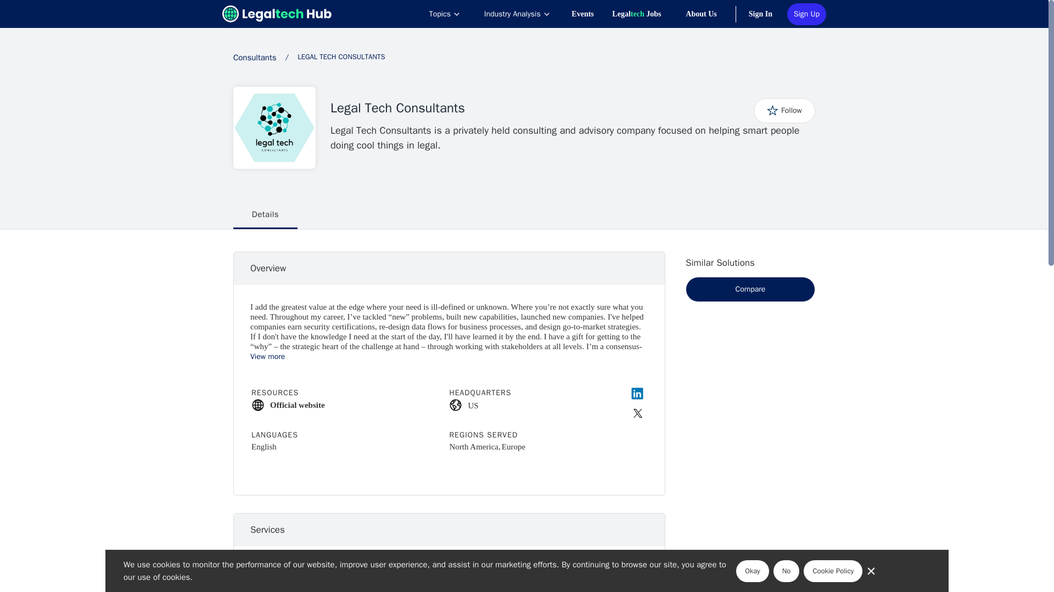 The image size is (1054, 592). I want to click on About Us, so click(709, 14).